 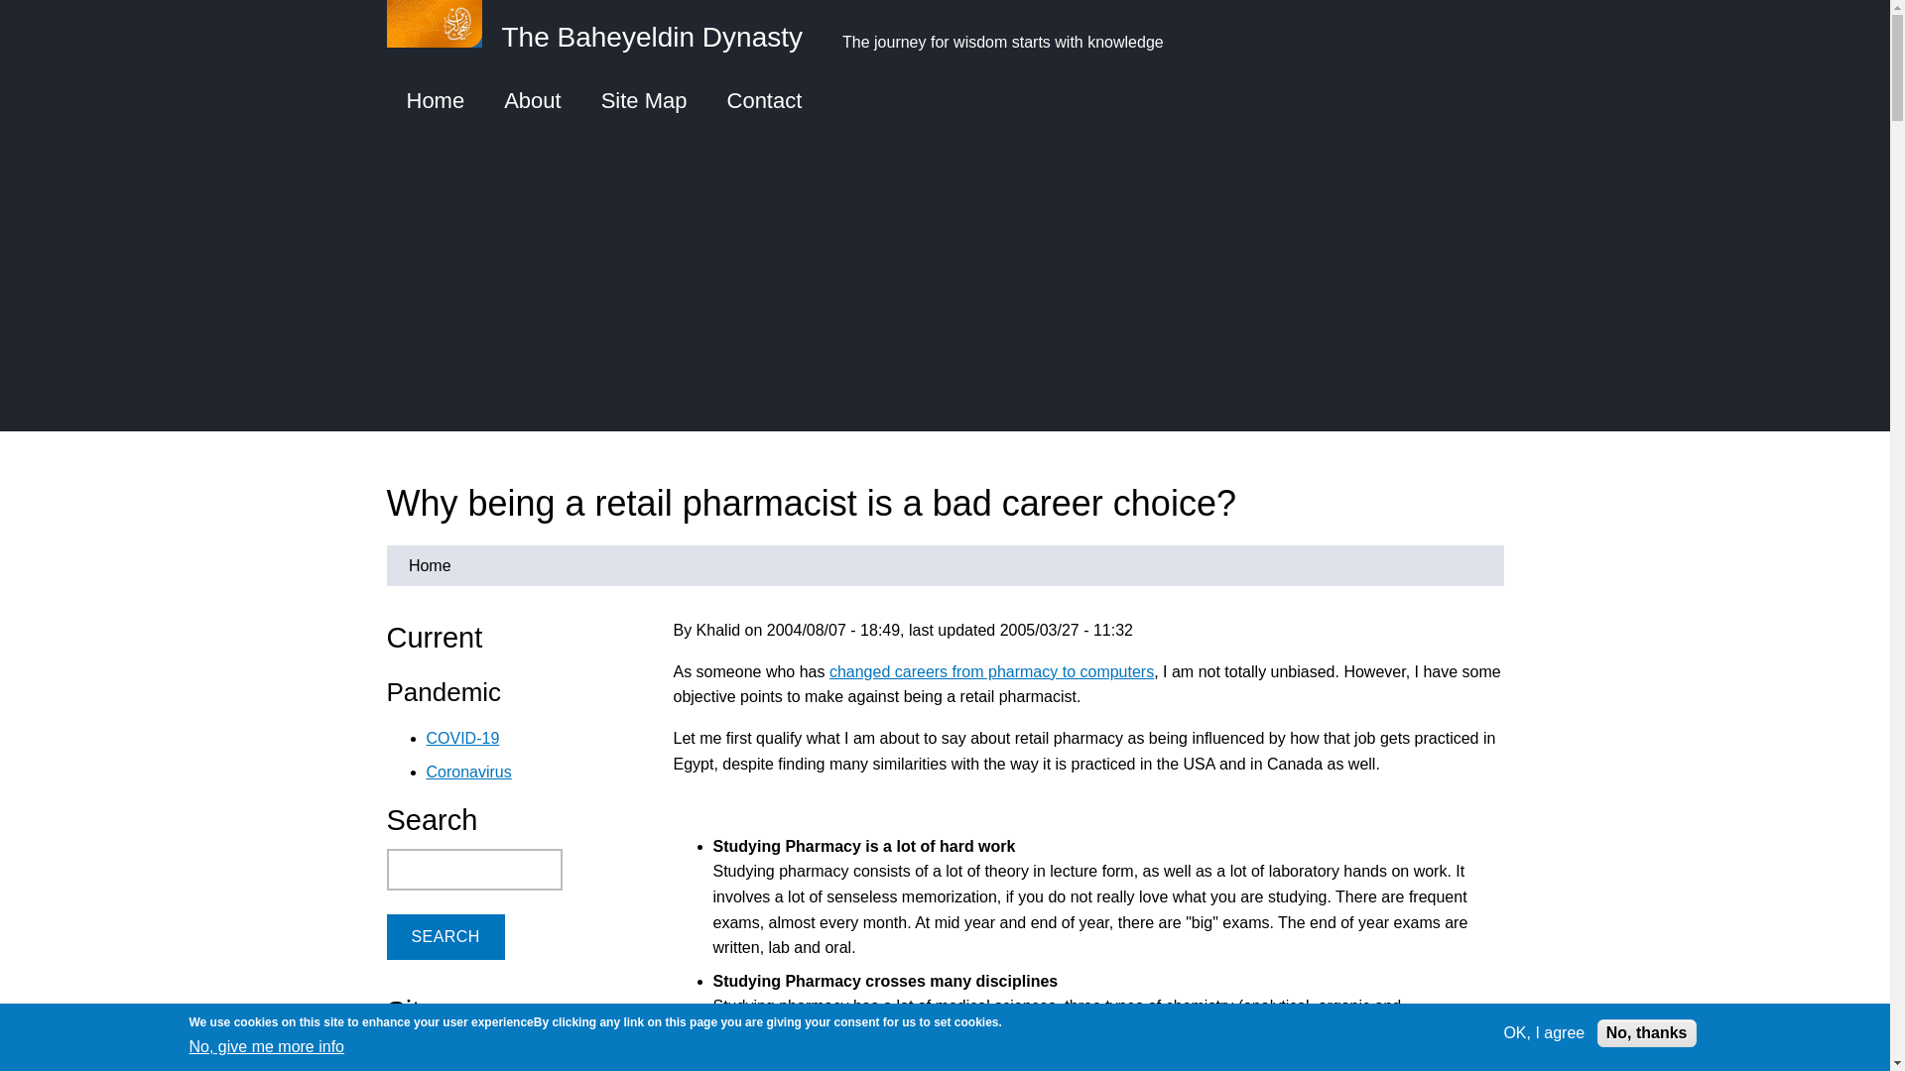 What do you see at coordinates (643, 101) in the screenshot?
I see `Site Map` at bounding box center [643, 101].